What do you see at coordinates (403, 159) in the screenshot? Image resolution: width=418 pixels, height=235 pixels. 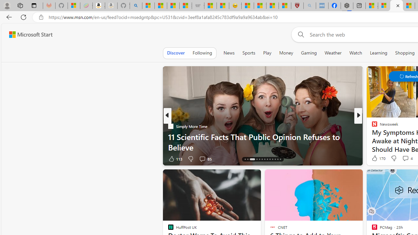 I see `View comments 73 Comment` at bounding box center [403, 159].